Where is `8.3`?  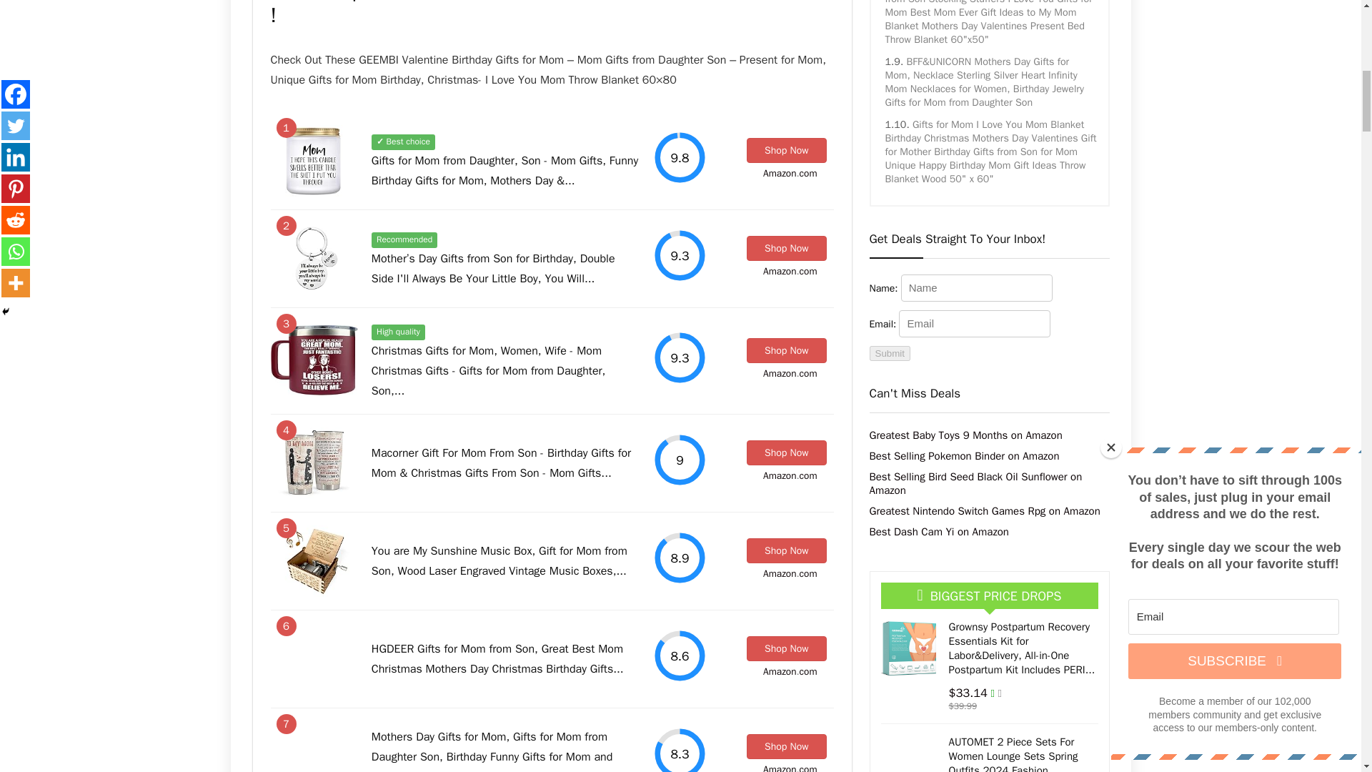 8.3 is located at coordinates (679, 749).